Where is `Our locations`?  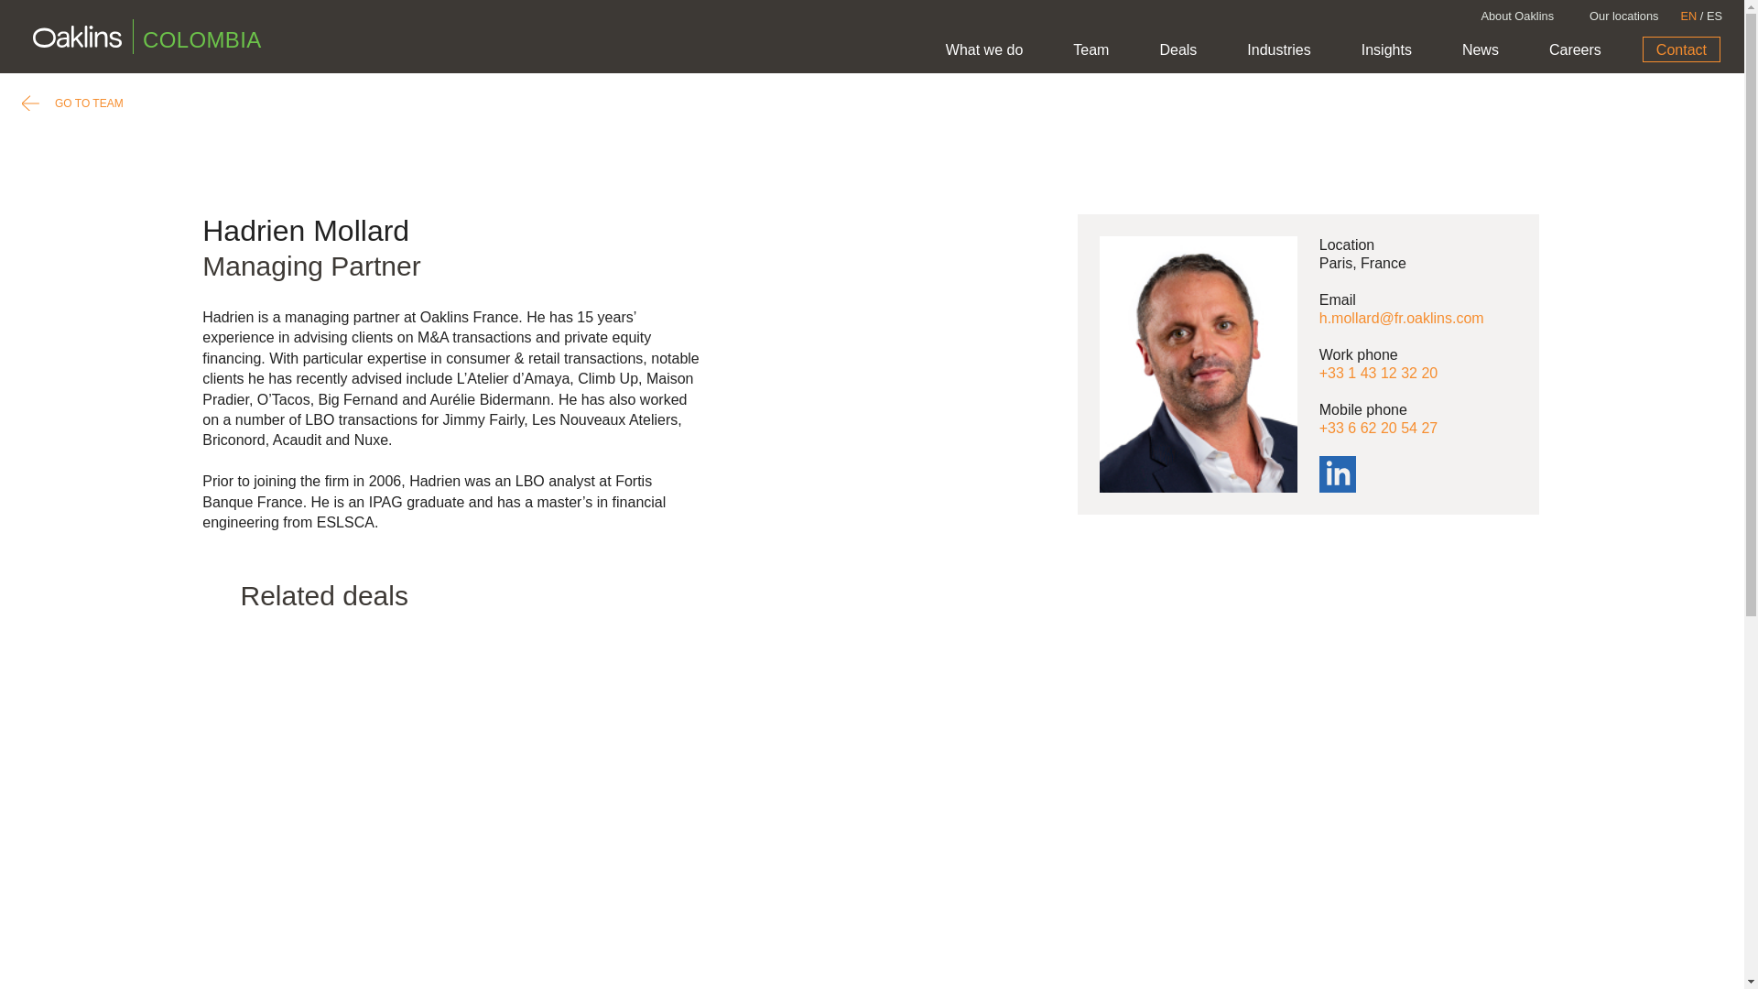
Our locations is located at coordinates (1622, 16).